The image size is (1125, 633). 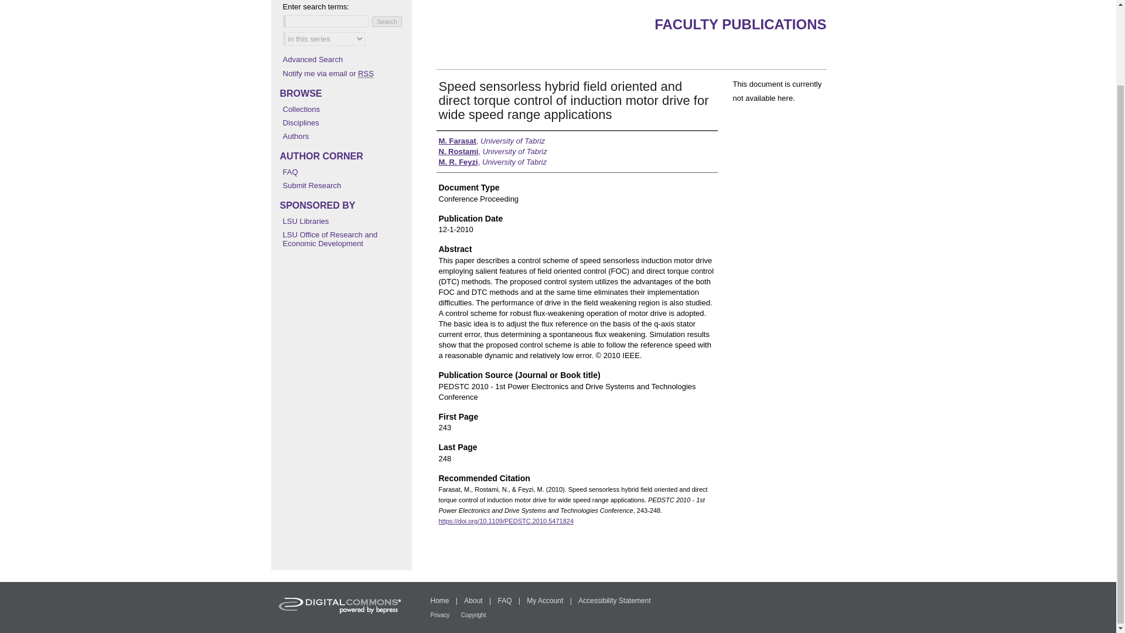 What do you see at coordinates (343, 136) in the screenshot?
I see `Authors` at bounding box center [343, 136].